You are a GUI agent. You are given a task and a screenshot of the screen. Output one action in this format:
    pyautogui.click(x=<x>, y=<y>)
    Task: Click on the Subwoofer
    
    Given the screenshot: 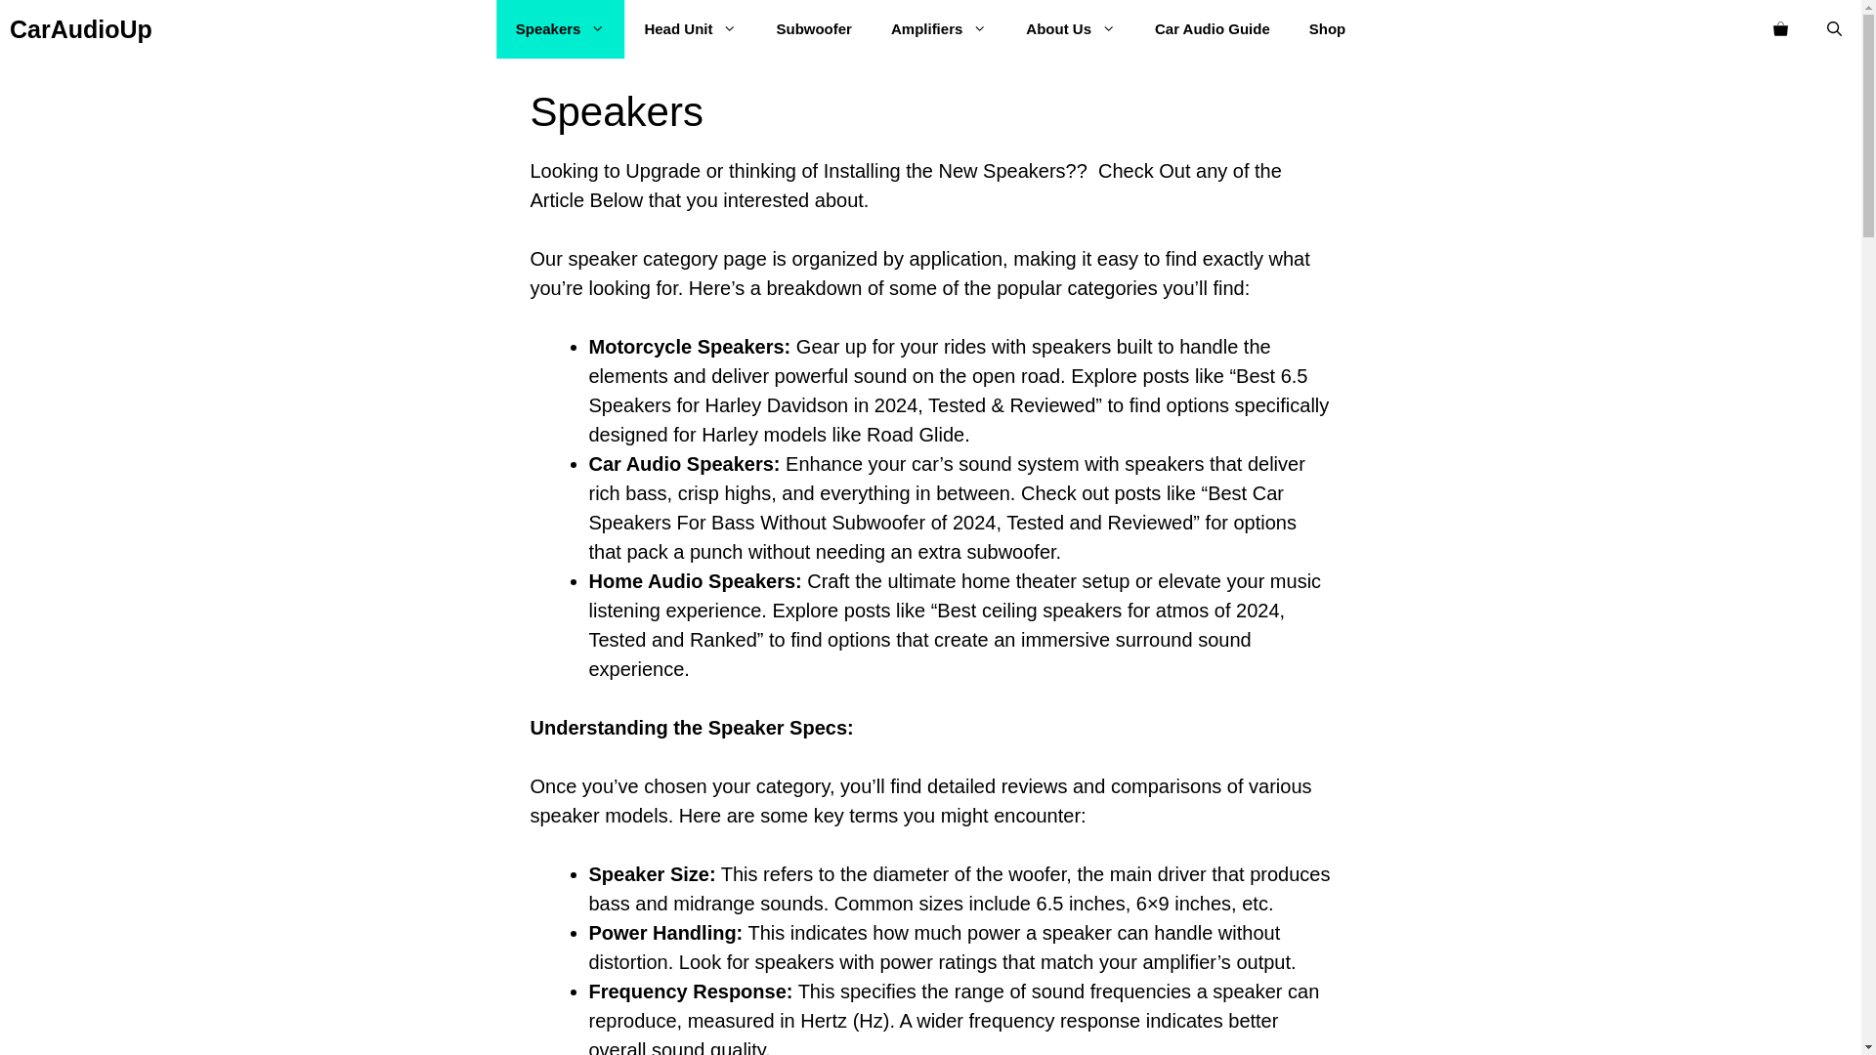 What is the action you would take?
    pyautogui.click(x=813, y=29)
    